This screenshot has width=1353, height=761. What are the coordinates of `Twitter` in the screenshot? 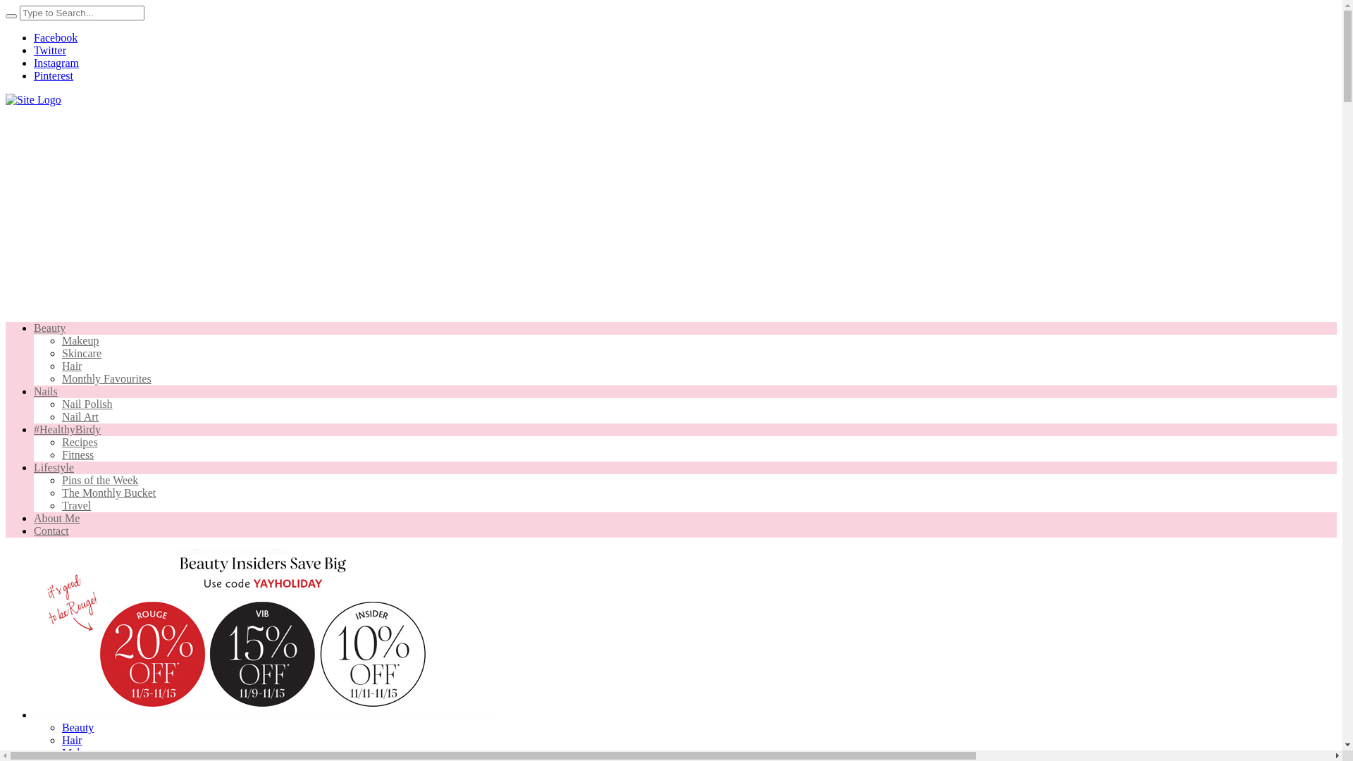 It's located at (50, 51).